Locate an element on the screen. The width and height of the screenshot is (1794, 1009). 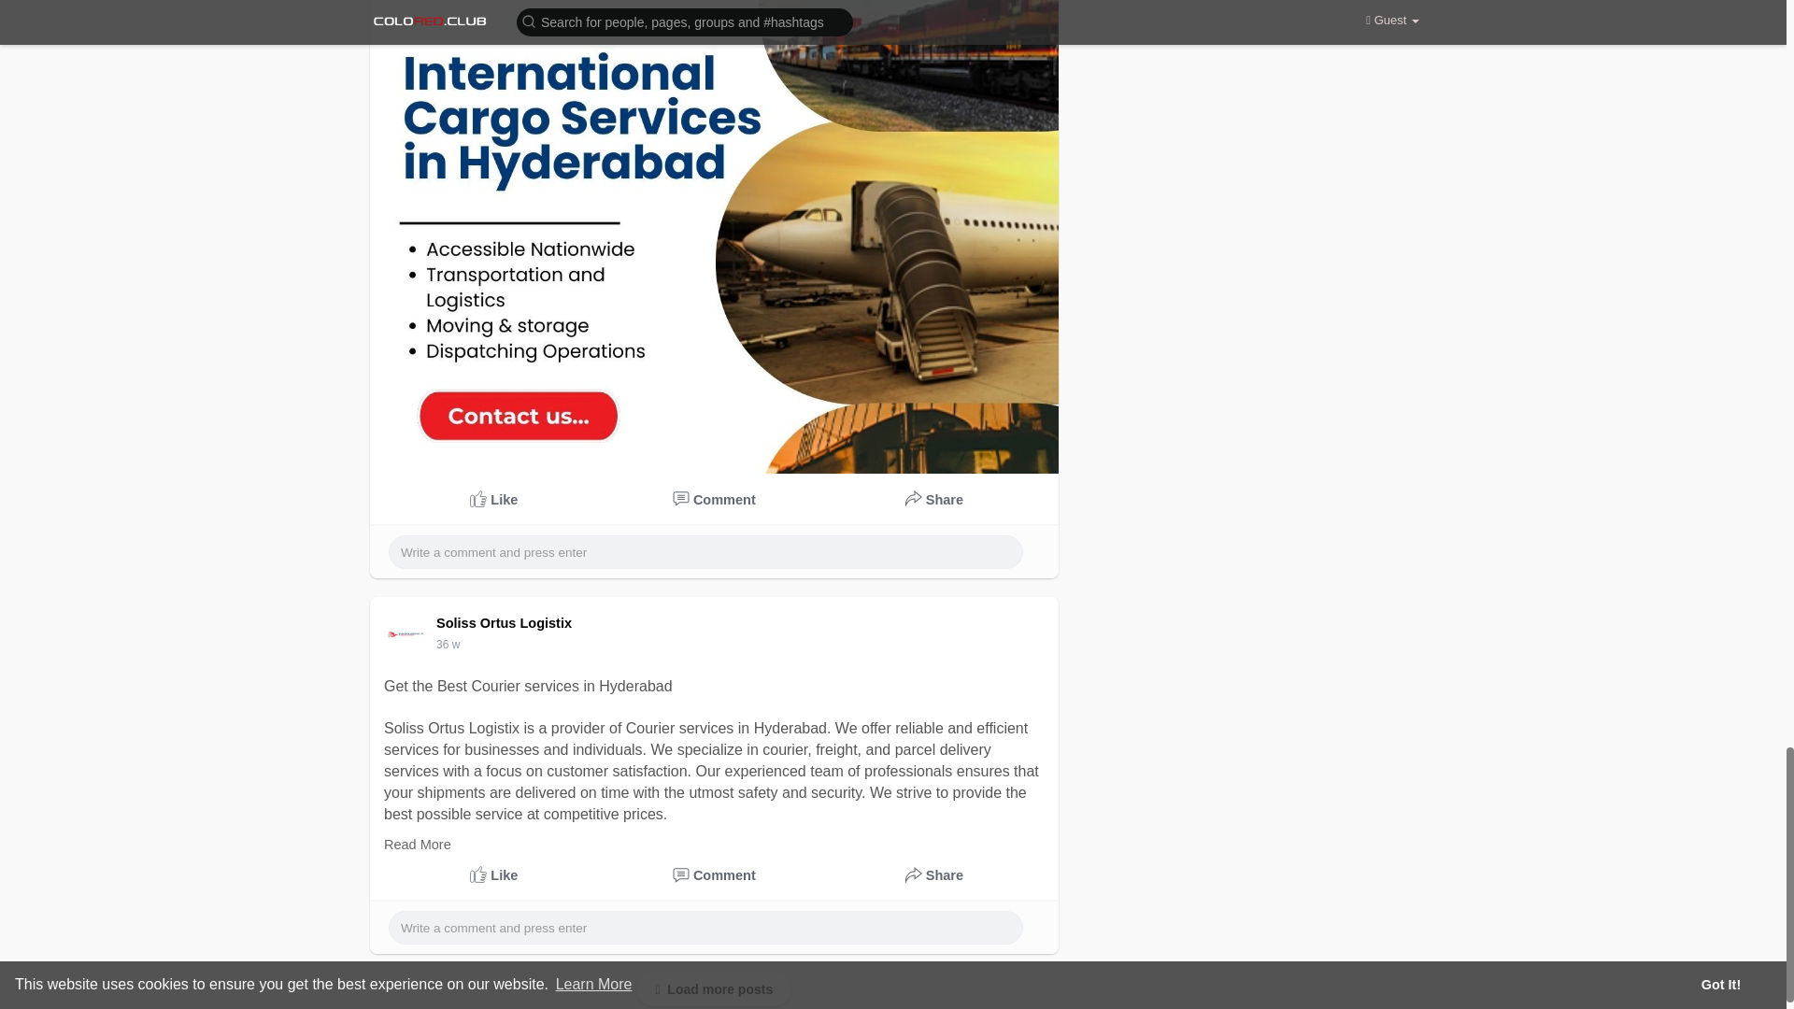
Share is located at coordinates (933, 500).